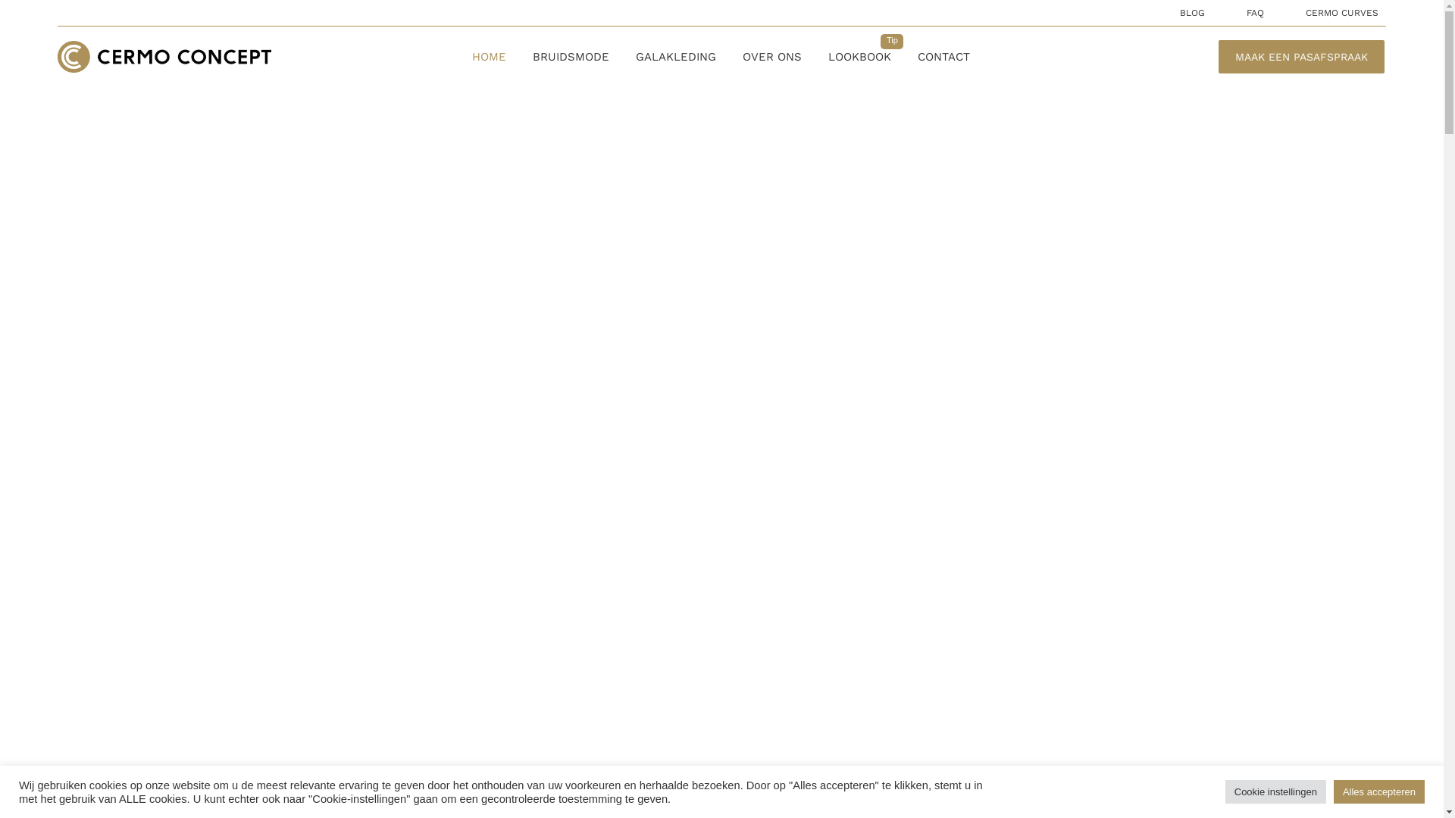 This screenshot has height=818, width=1455. What do you see at coordinates (944, 57) in the screenshot?
I see `CONTACT` at bounding box center [944, 57].